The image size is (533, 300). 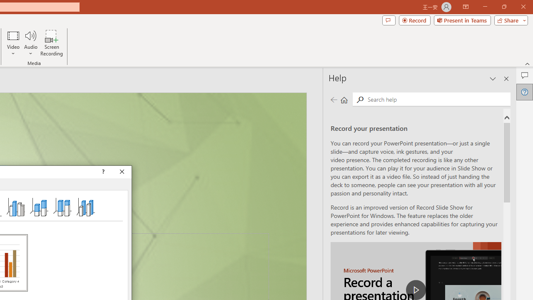 What do you see at coordinates (39, 207) in the screenshot?
I see `3-D Stacked Column` at bounding box center [39, 207].